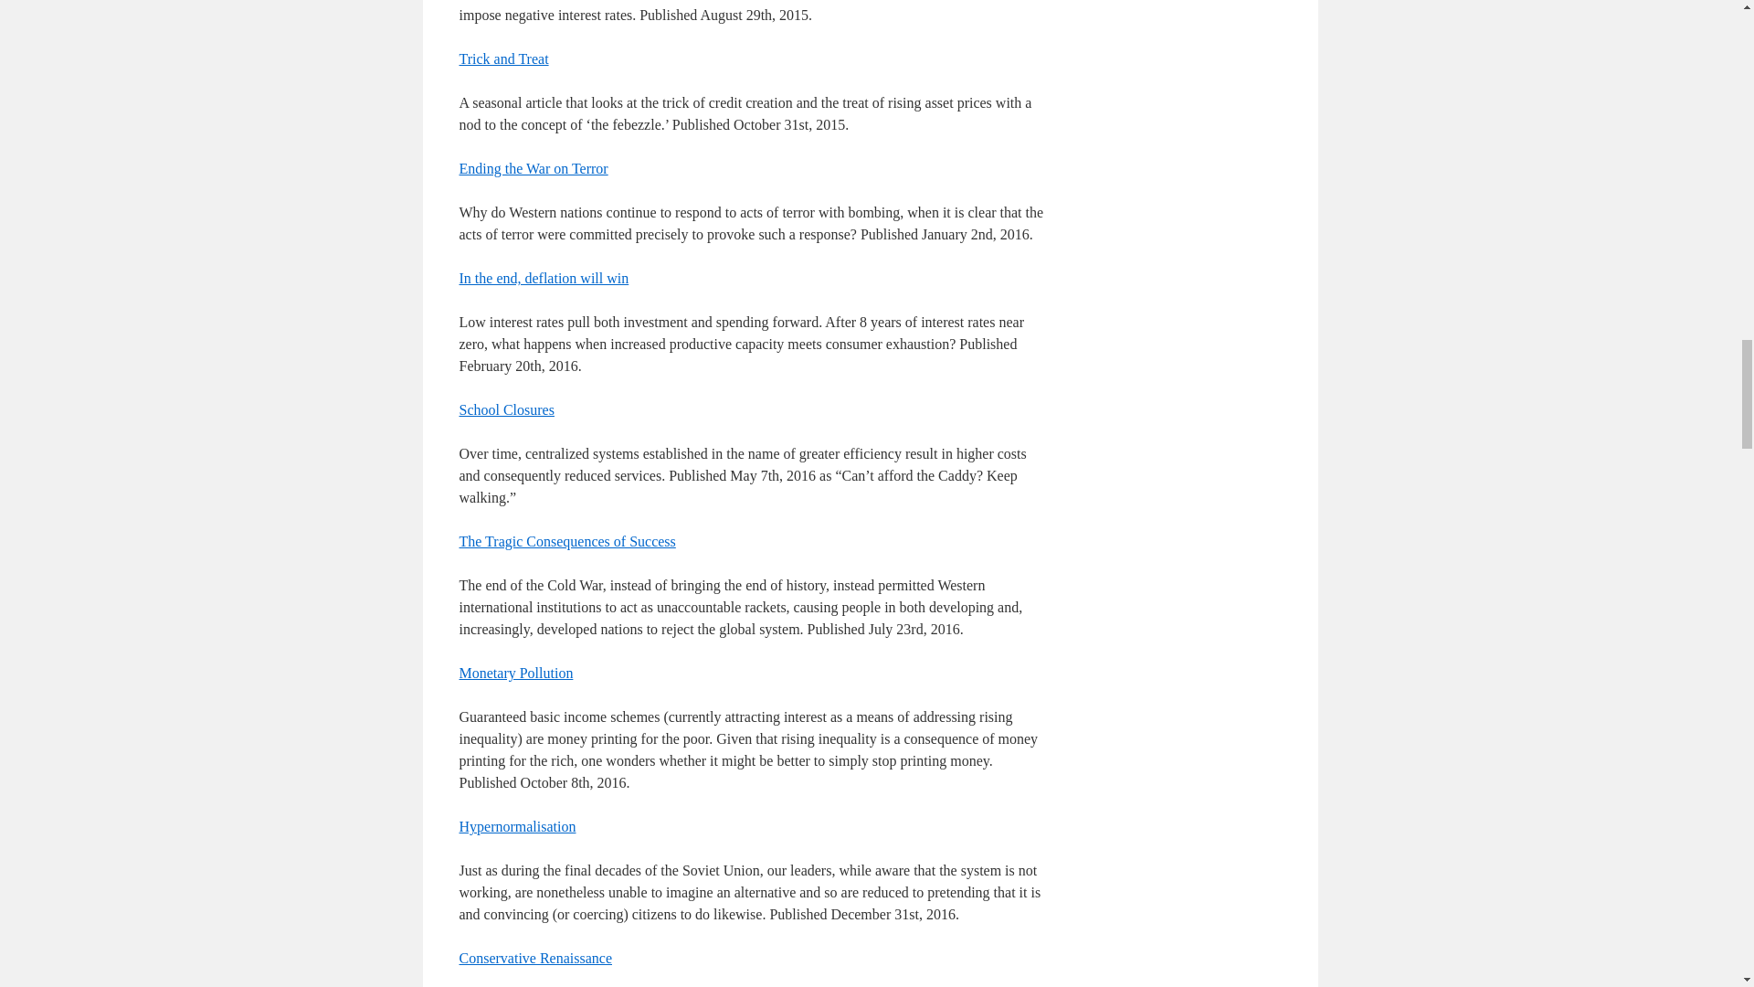 This screenshot has width=1754, height=987. What do you see at coordinates (502, 58) in the screenshot?
I see `Trick and Treat` at bounding box center [502, 58].